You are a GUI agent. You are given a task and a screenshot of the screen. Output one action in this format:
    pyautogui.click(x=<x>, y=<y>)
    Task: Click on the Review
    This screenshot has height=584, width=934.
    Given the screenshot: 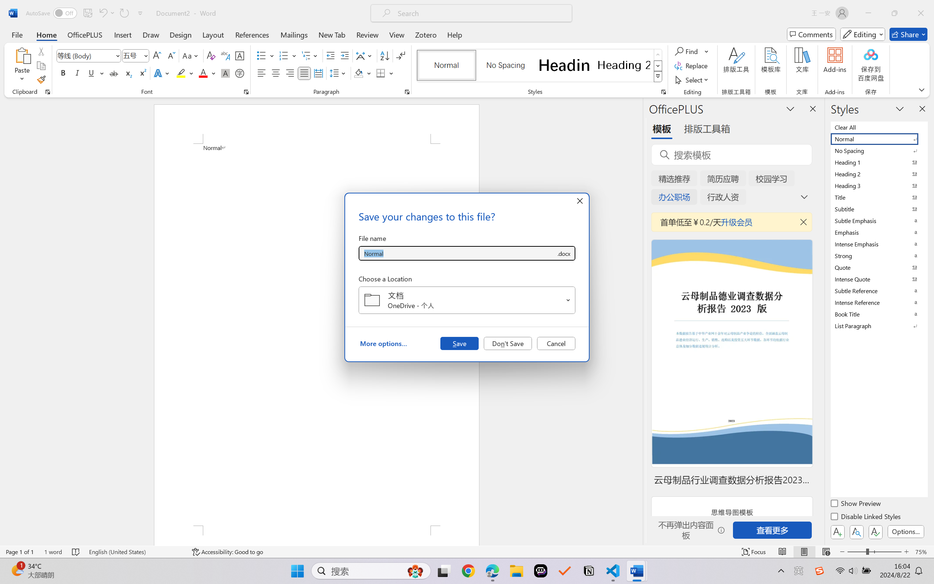 What is the action you would take?
    pyautogui.click(x=367, y=34)
    